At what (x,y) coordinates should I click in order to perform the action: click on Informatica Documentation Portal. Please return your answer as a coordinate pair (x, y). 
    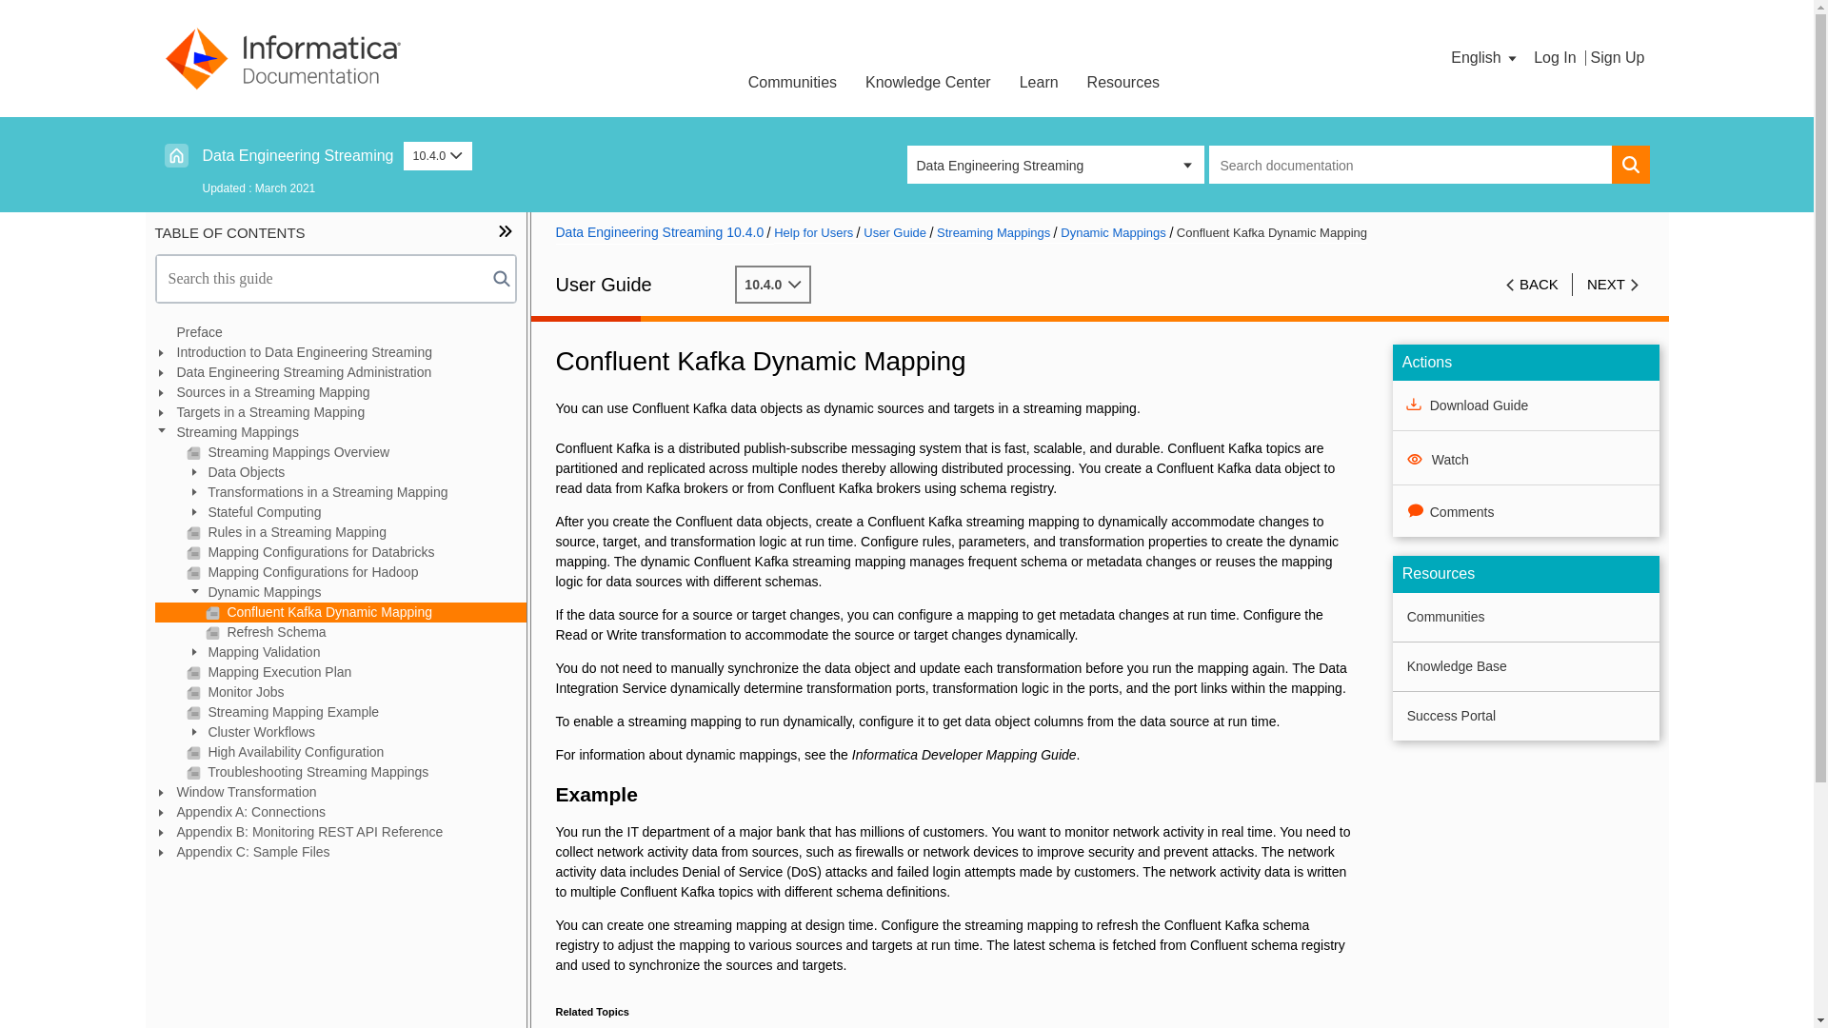
    Looking at the image, I should click on (283, 58).